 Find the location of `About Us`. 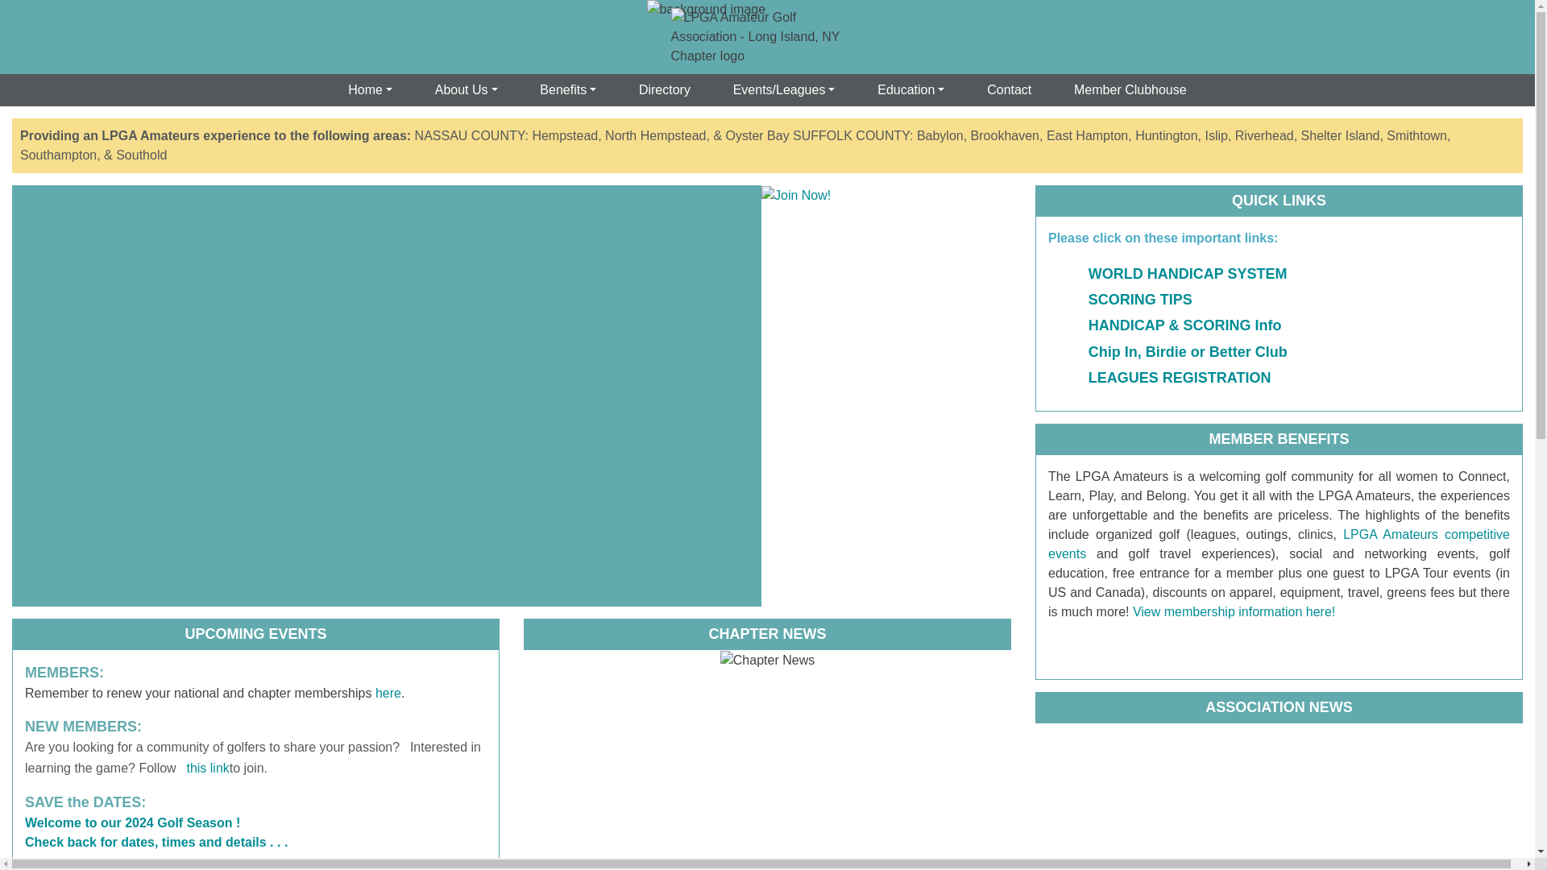

About Us is located at coordinates (466, 89).